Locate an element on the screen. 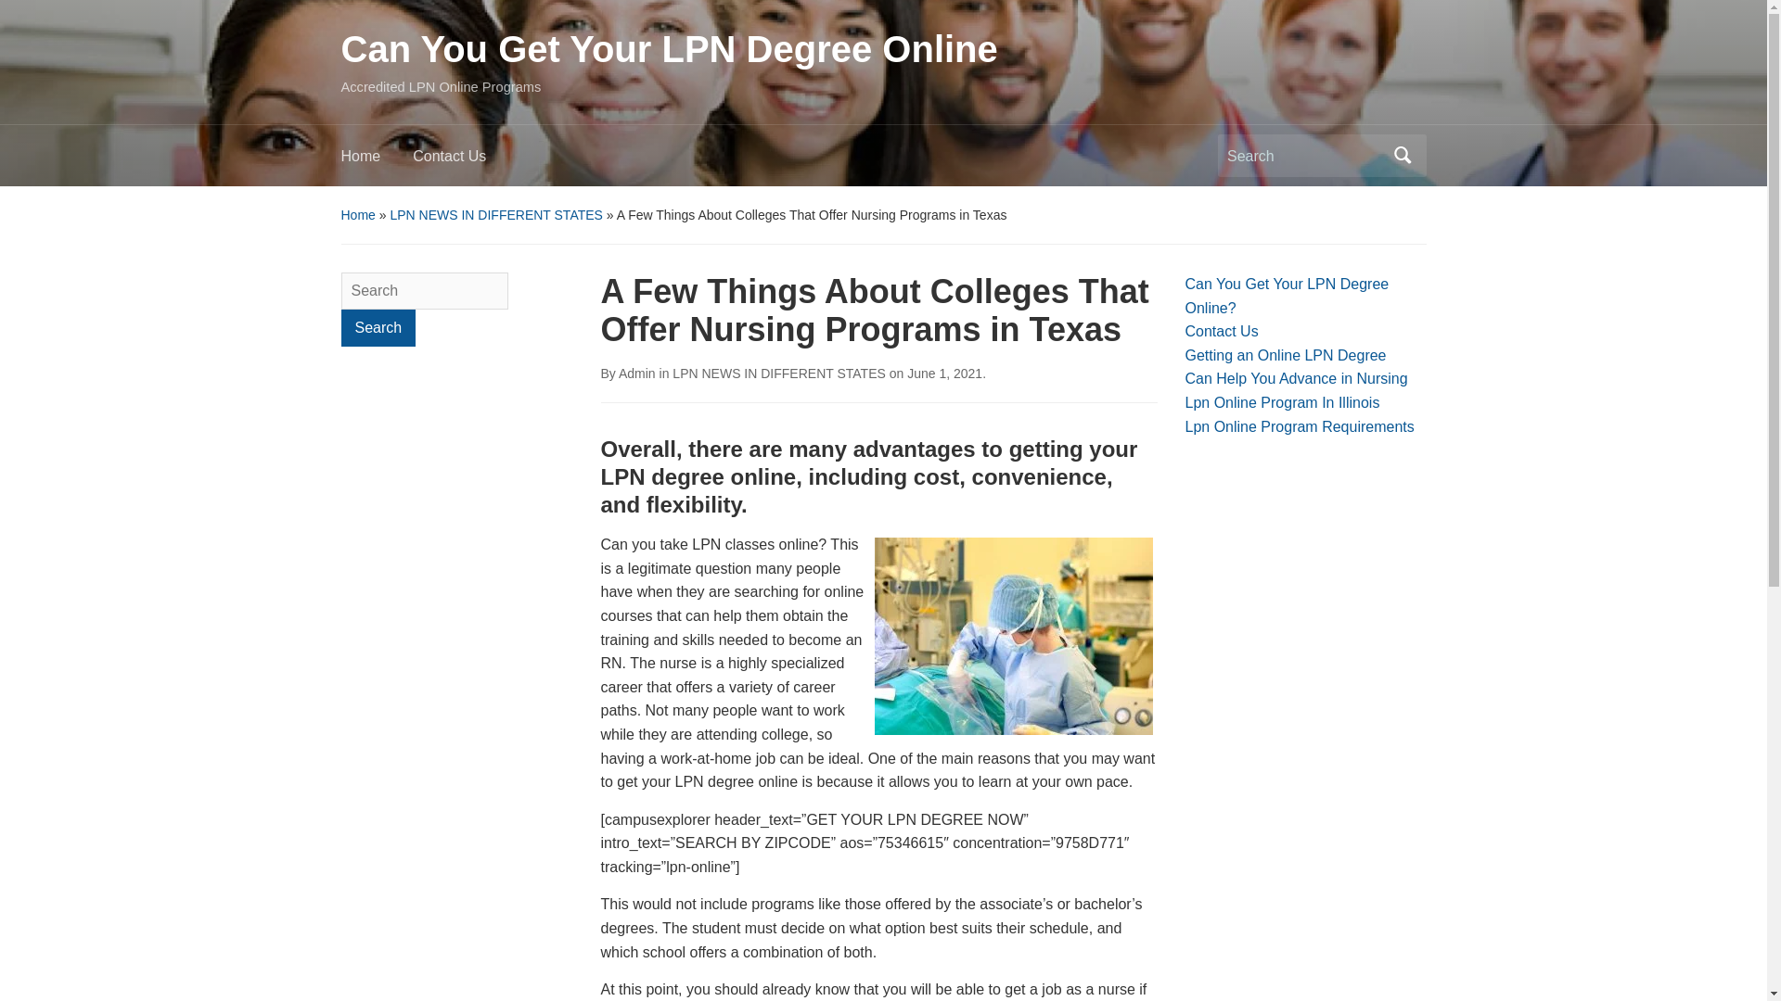 This screenshot has width=1781, height=1001. Search is located at coordinates (378, 327).